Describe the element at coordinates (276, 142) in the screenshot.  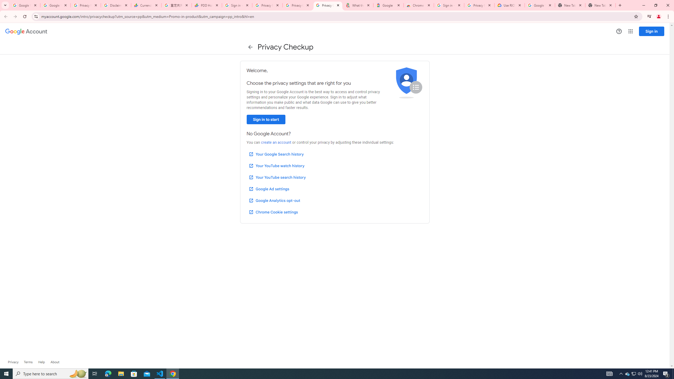
I see `create an account` at that location.